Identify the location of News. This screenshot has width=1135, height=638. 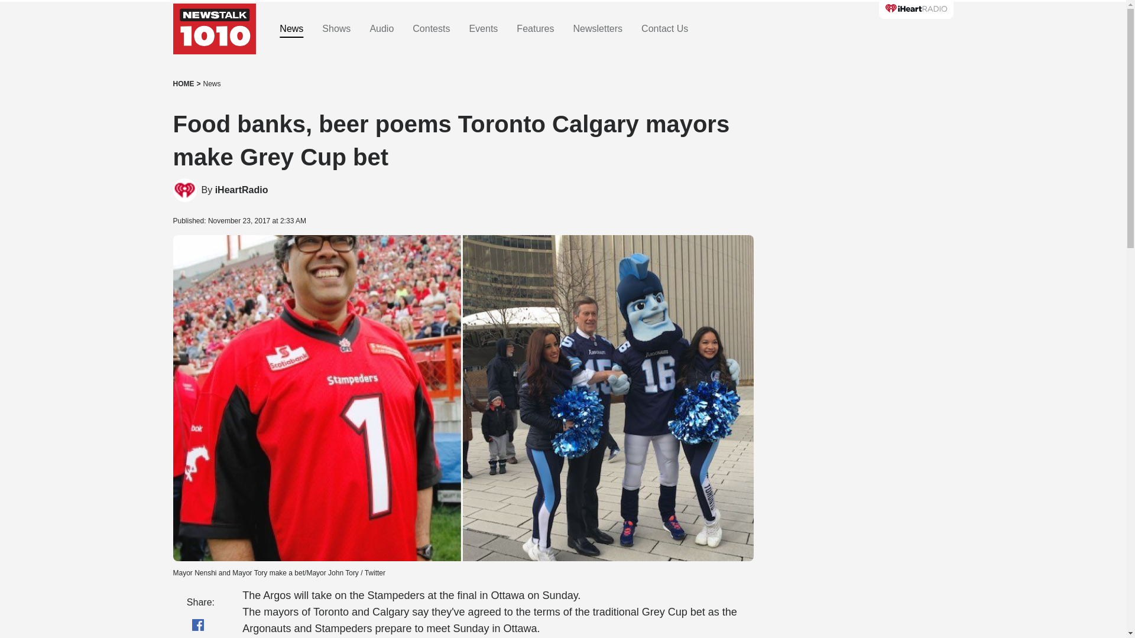
(212, 84).